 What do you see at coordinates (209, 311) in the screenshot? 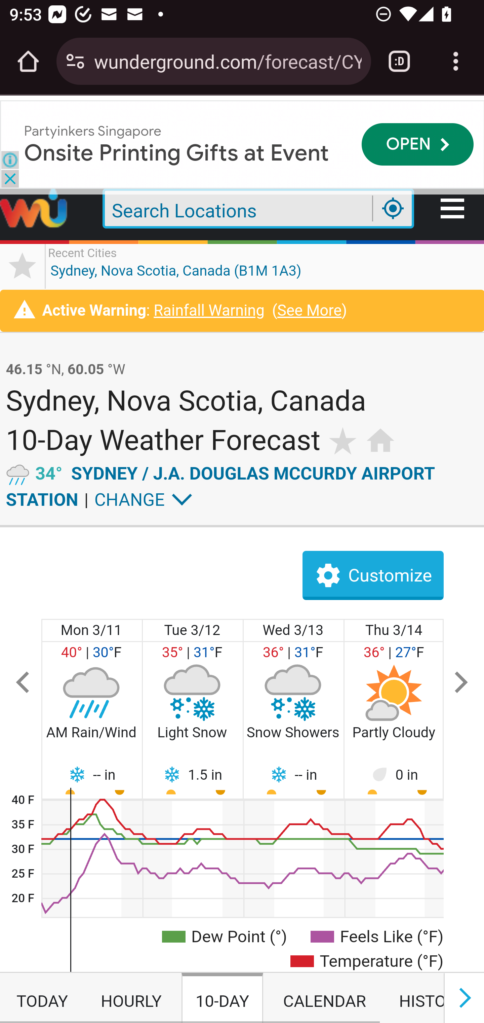
I see `Rainfall Warning` at bounding box center [209, 311].